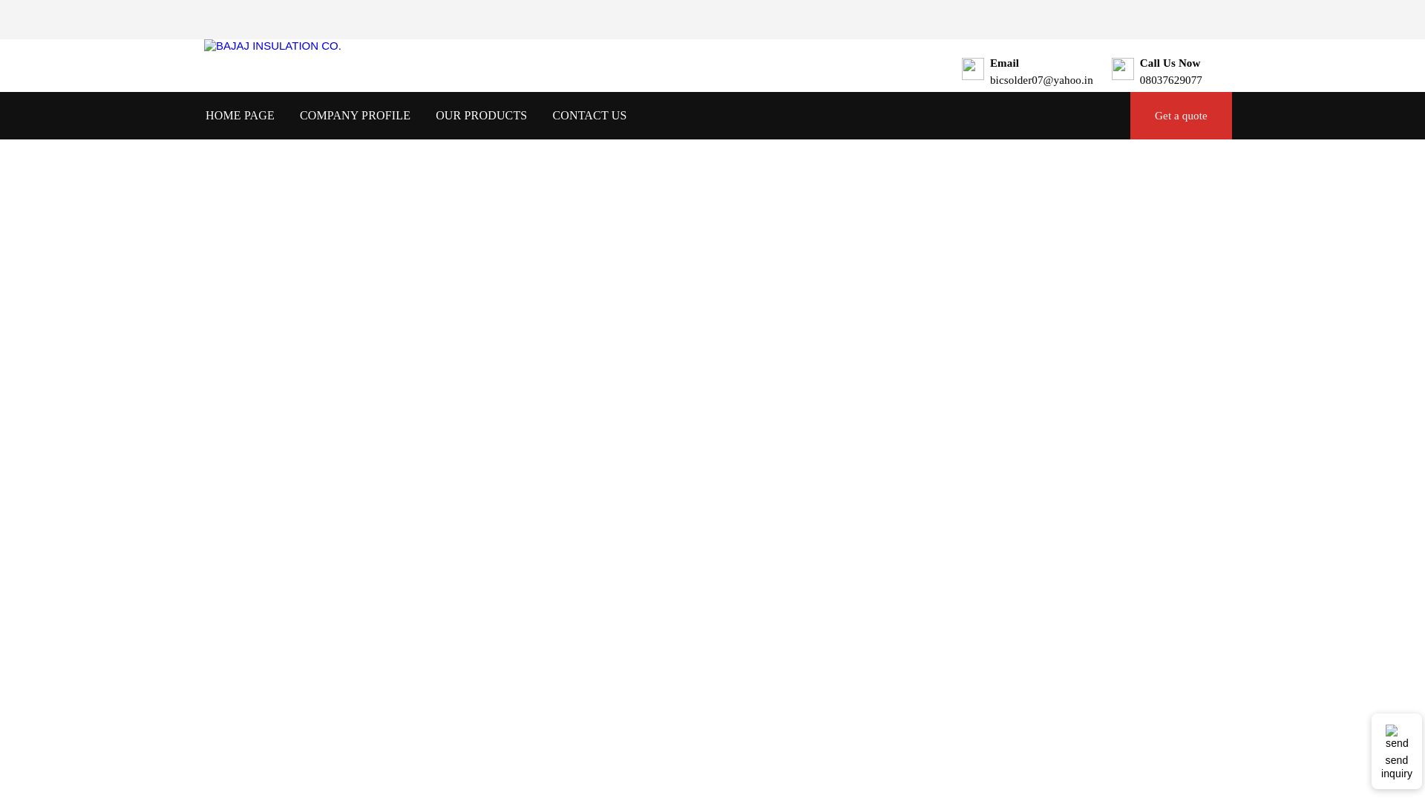 The image size is (1425, 801). What do you see at coordinates (240, 116) in the screenshot?
I see `HOME PAGE` at bounding box center [240, 116].